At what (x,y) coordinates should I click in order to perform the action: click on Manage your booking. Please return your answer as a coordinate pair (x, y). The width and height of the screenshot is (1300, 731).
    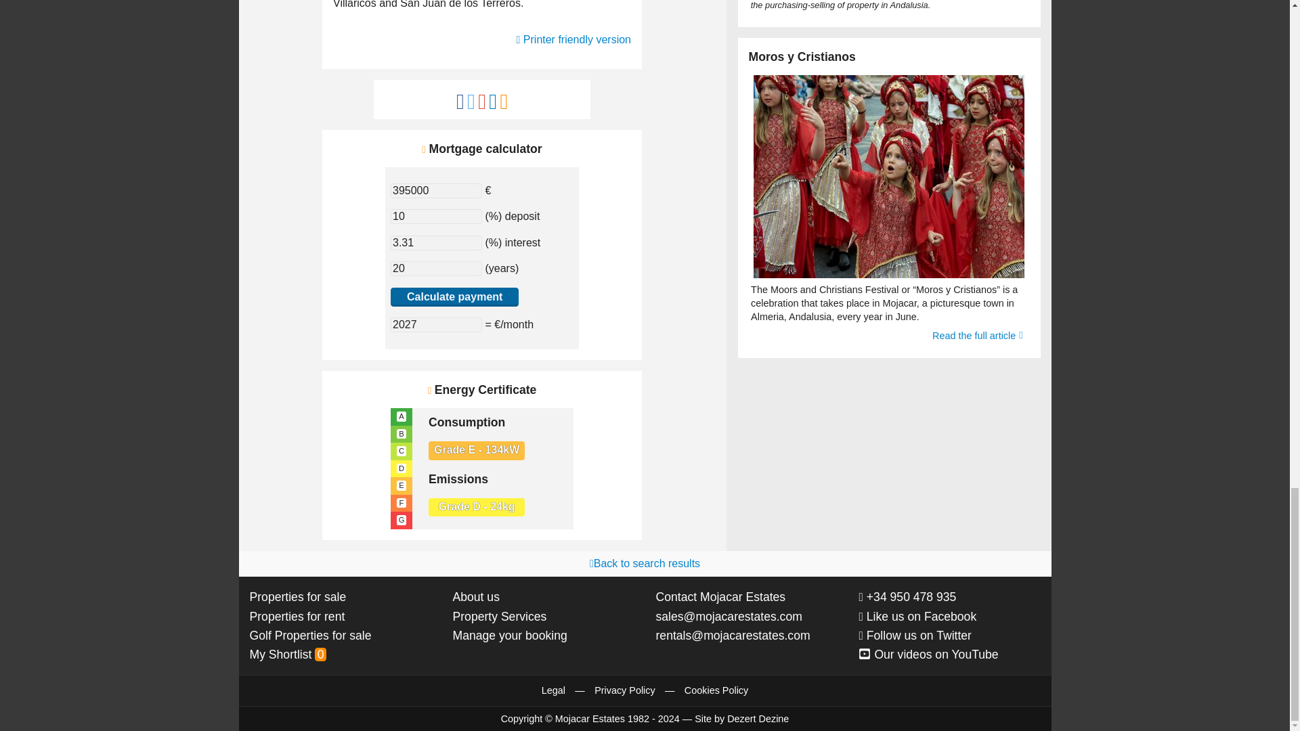
    Looking at the image, I should click on (509, 635).